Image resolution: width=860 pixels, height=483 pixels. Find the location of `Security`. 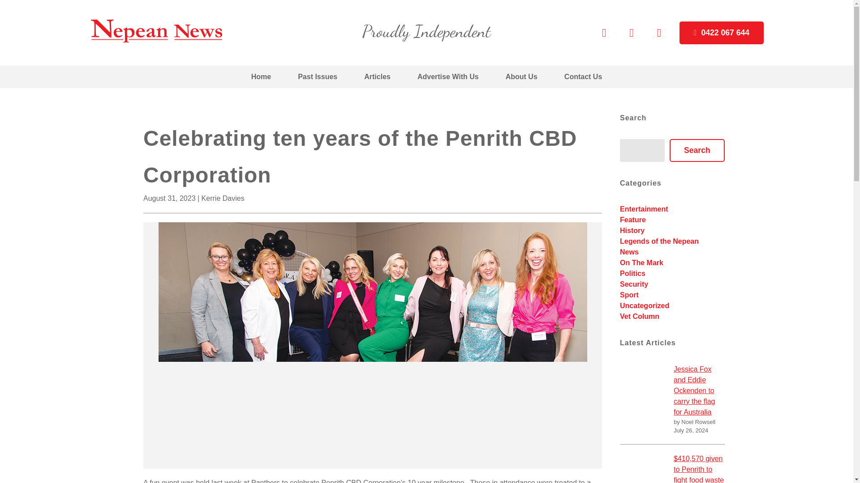

Security is located at coordinates (634, 284).